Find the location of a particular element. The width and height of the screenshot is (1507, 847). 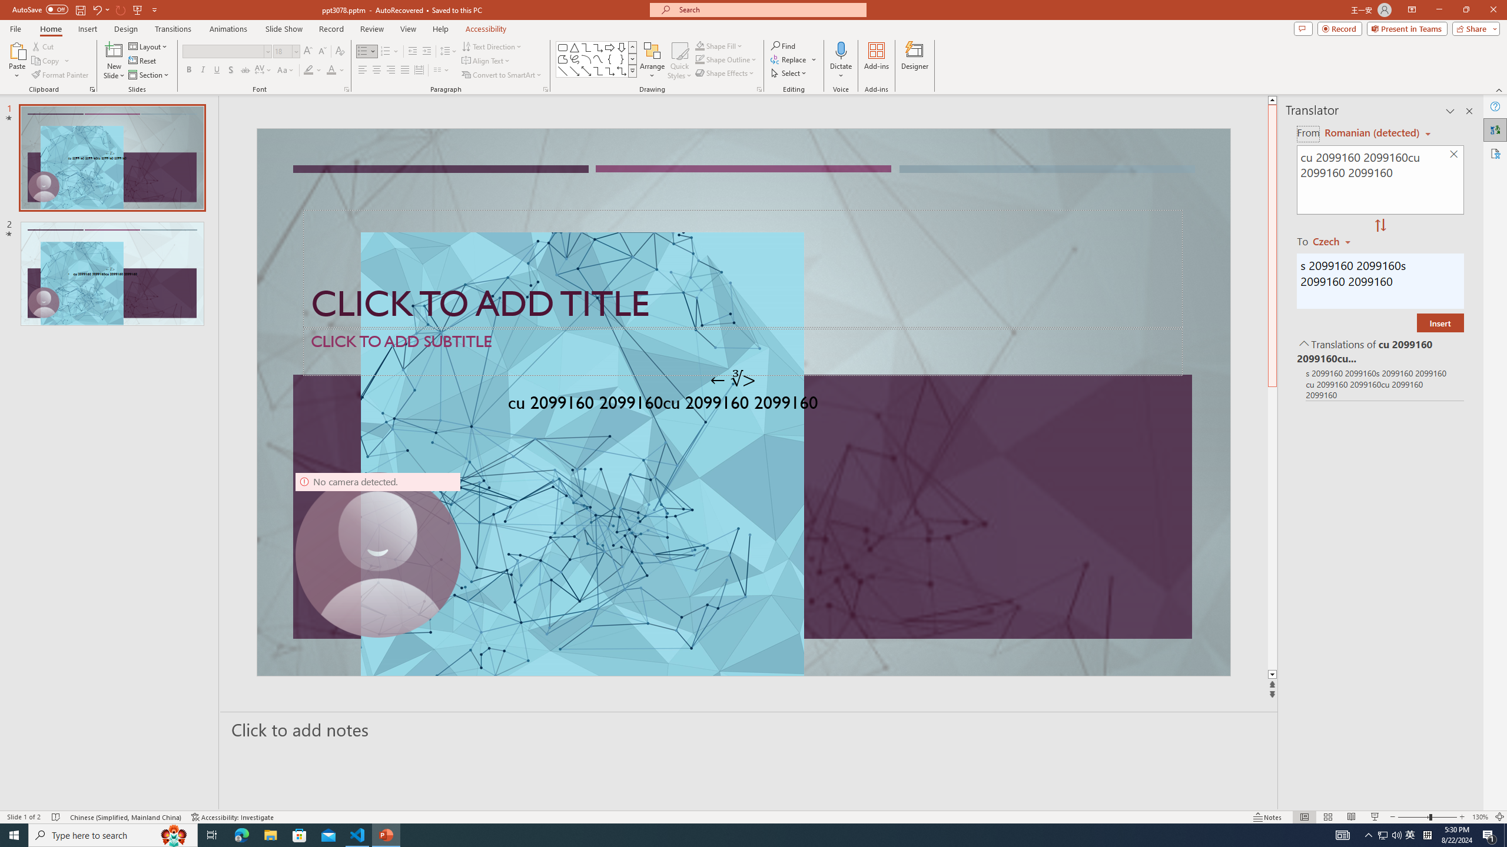

Columns is located at coordinates (442, 71).